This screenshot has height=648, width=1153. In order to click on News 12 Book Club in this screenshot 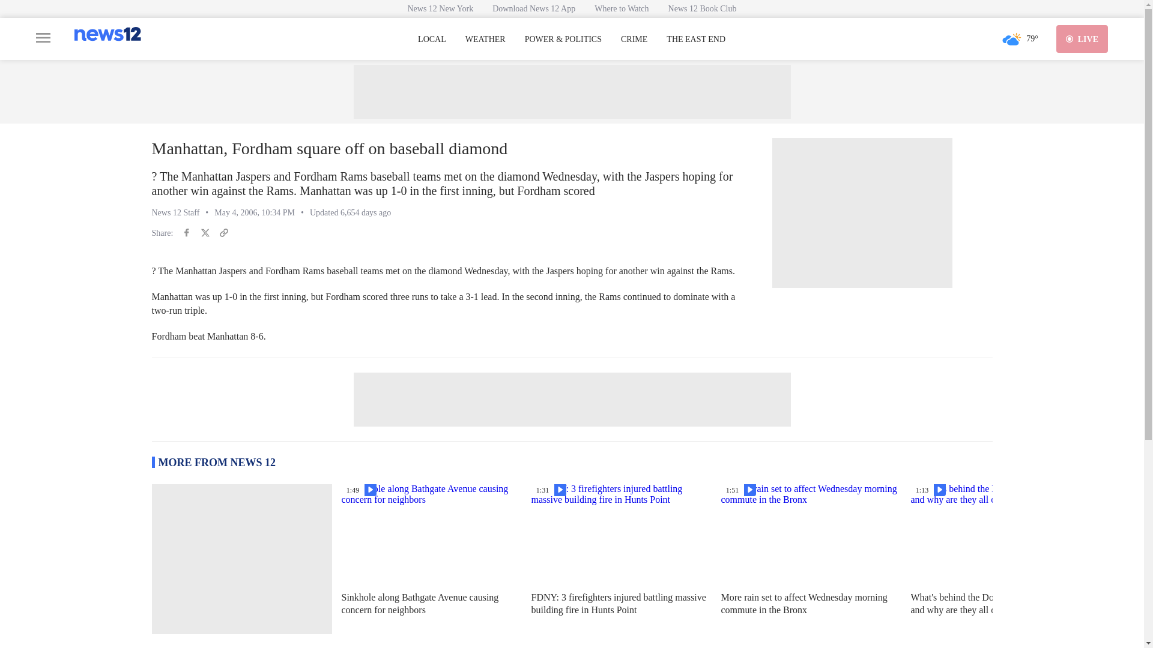, I will do `click(702, 8)`.